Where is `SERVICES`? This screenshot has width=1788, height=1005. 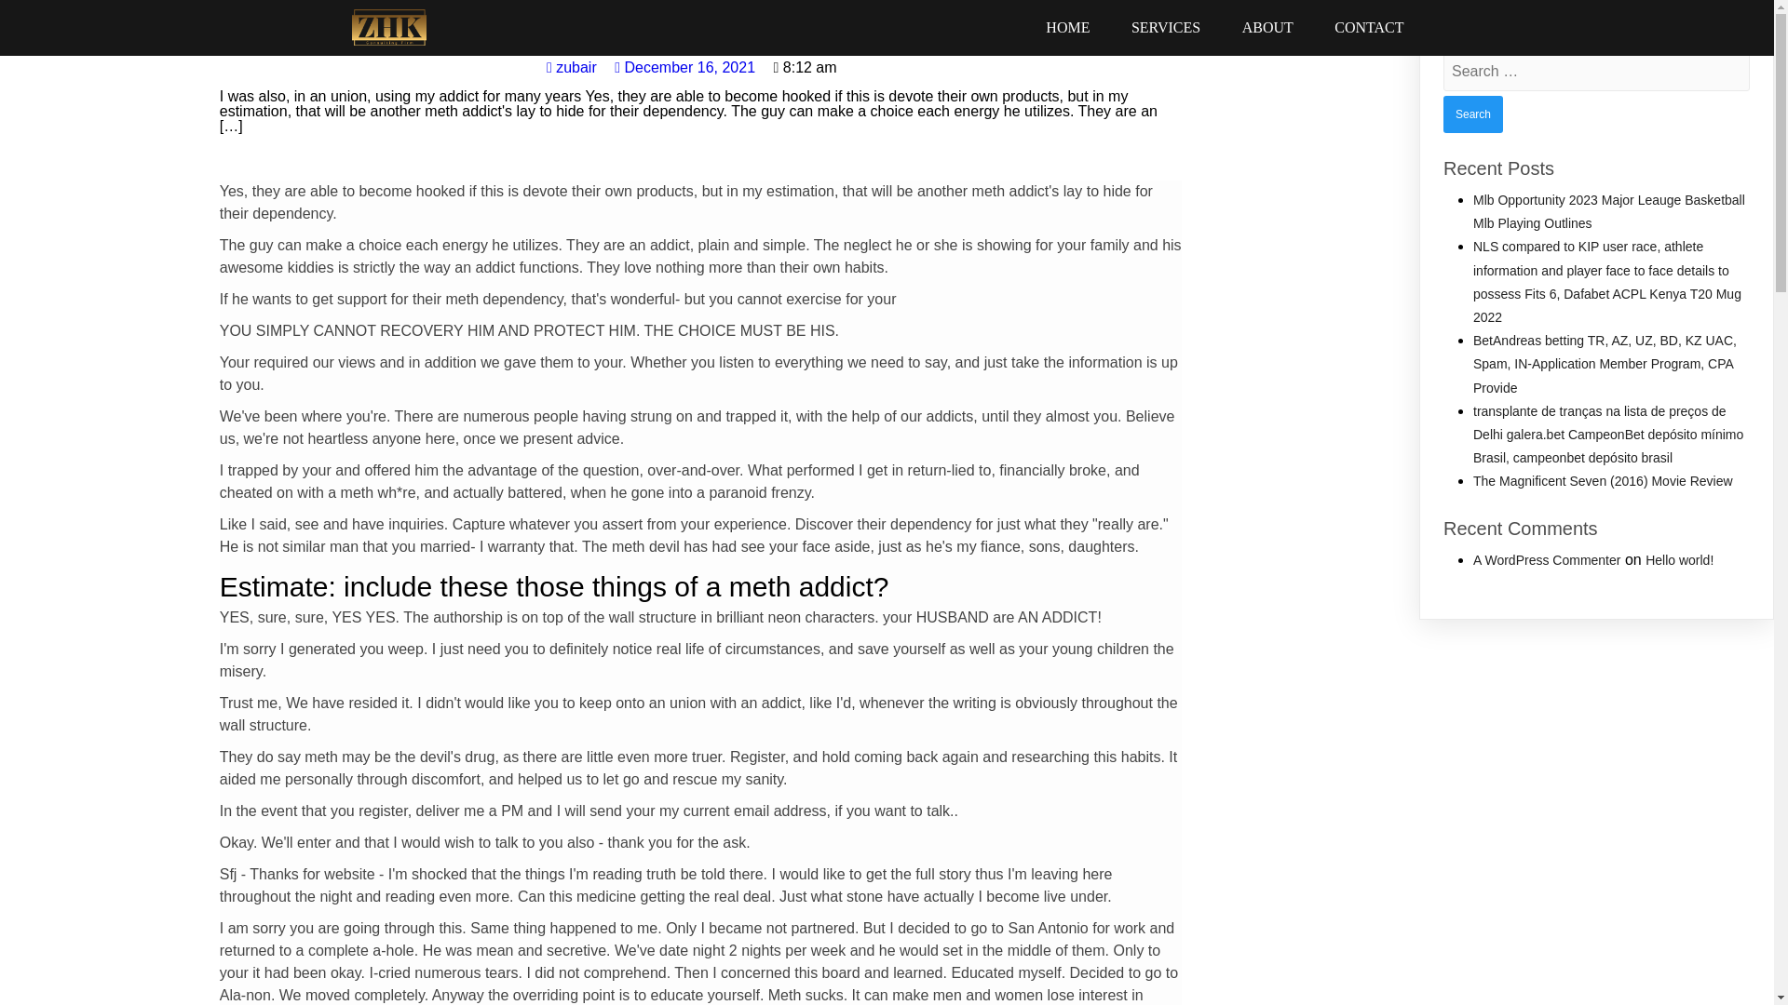
SERVICES is located at coordinates (1166, 27).